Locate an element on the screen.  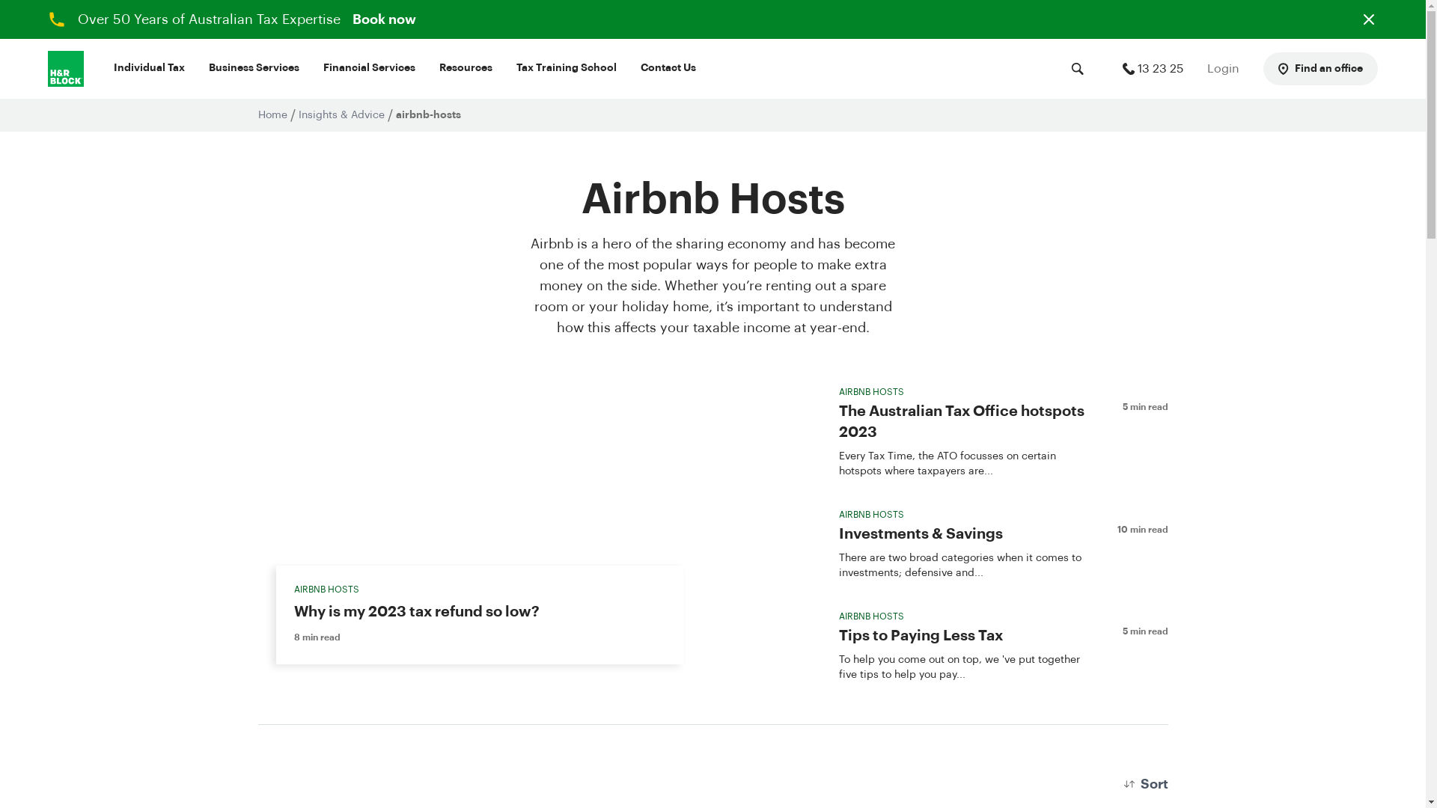
Insights & Advice is located at coordinates (341, 115).